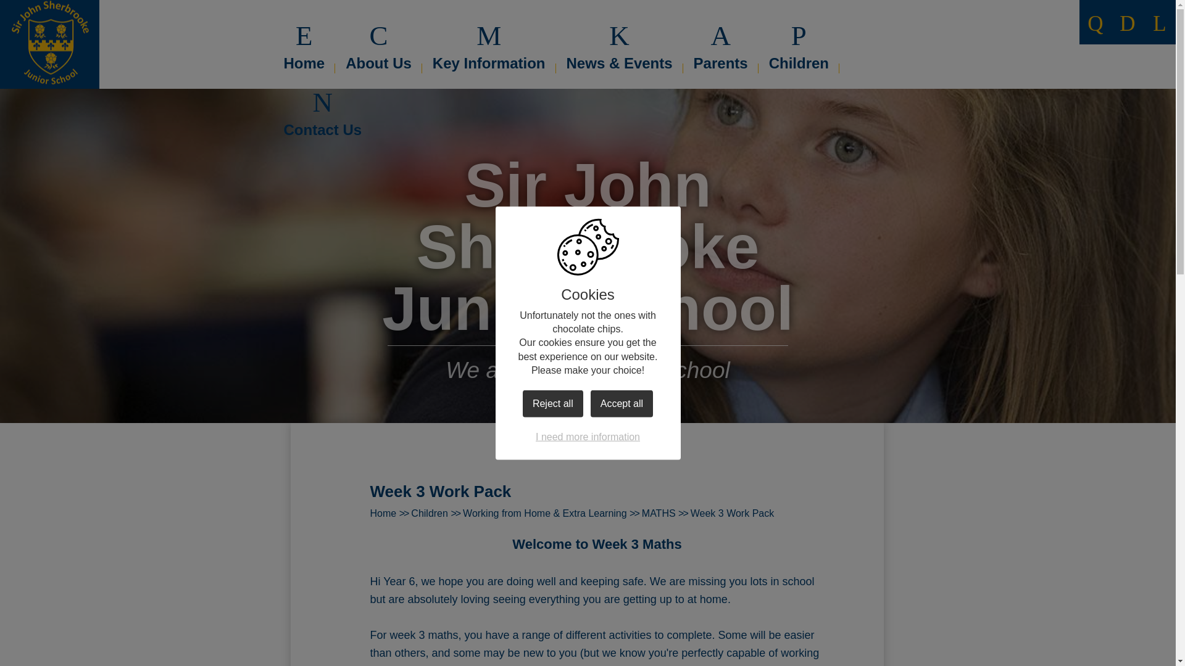 This screenshot has width=1185, height=666. Describe the element at coordinates (489, 37) in the screenshot. I see `Key Information` at that location.